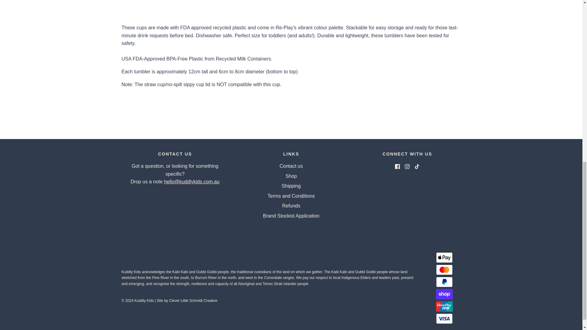 This screenshot has width=587, height=330. Describe the element at coordinates (444, 294) in the screenshot. I see `Shop Pay` at that location.